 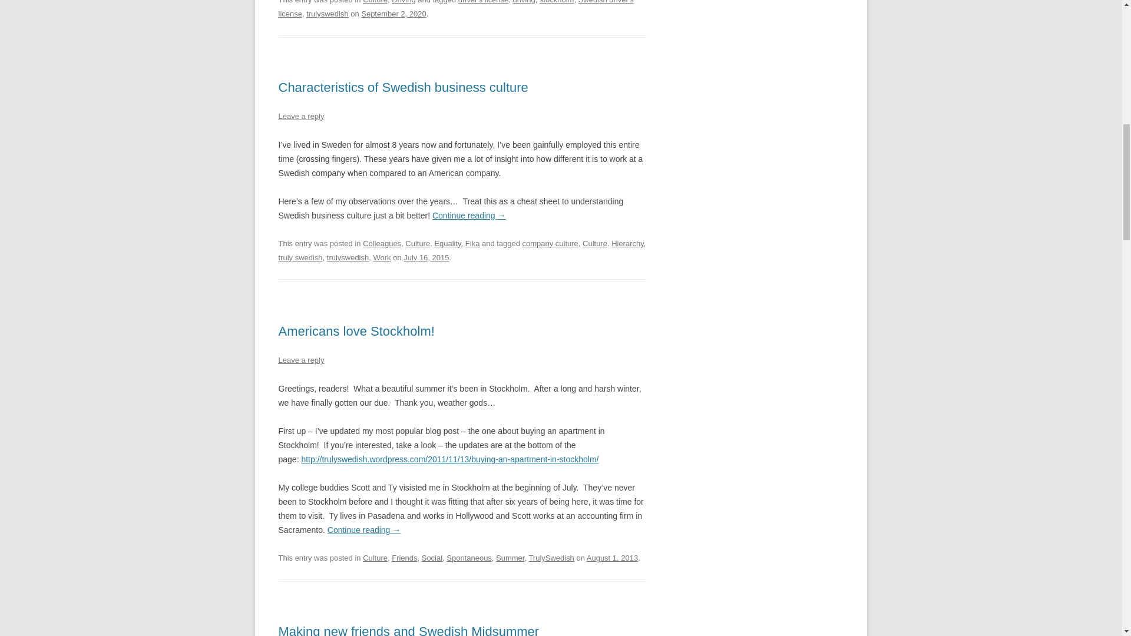 What do you see at coordinates (393, 14) in the screenshot?
I see `10:58 am` at bounding box center [393, 14].